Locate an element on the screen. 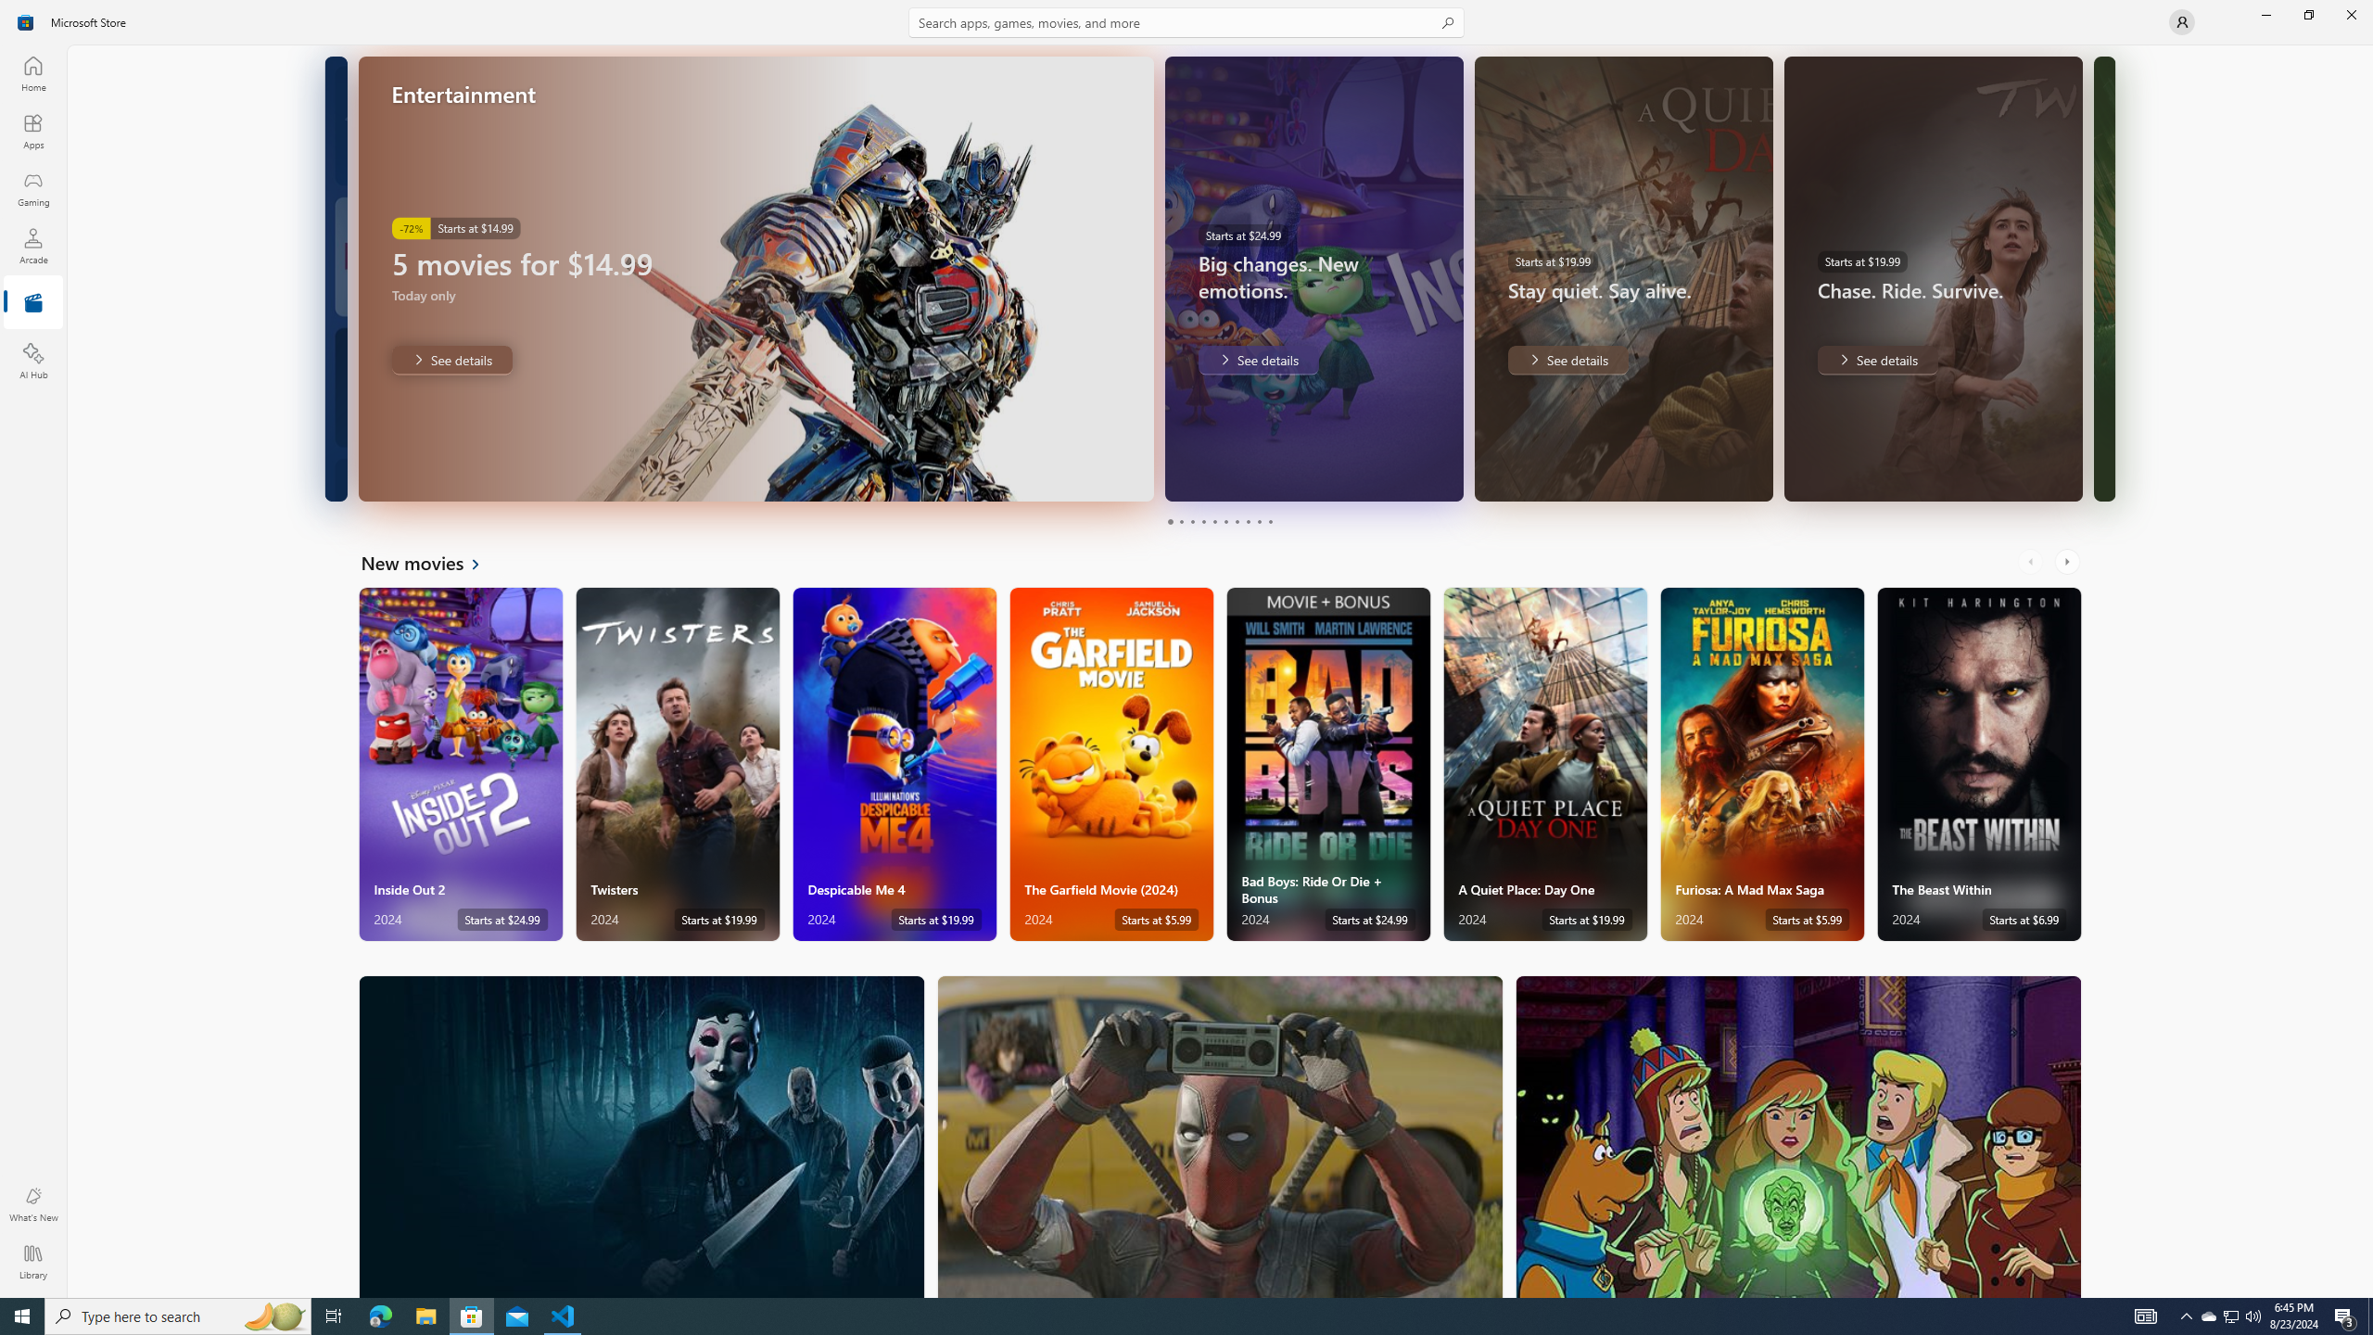 The width and height of the screenshot is (2373, 1335). Page 7 is located at coordinates (1236, 521).